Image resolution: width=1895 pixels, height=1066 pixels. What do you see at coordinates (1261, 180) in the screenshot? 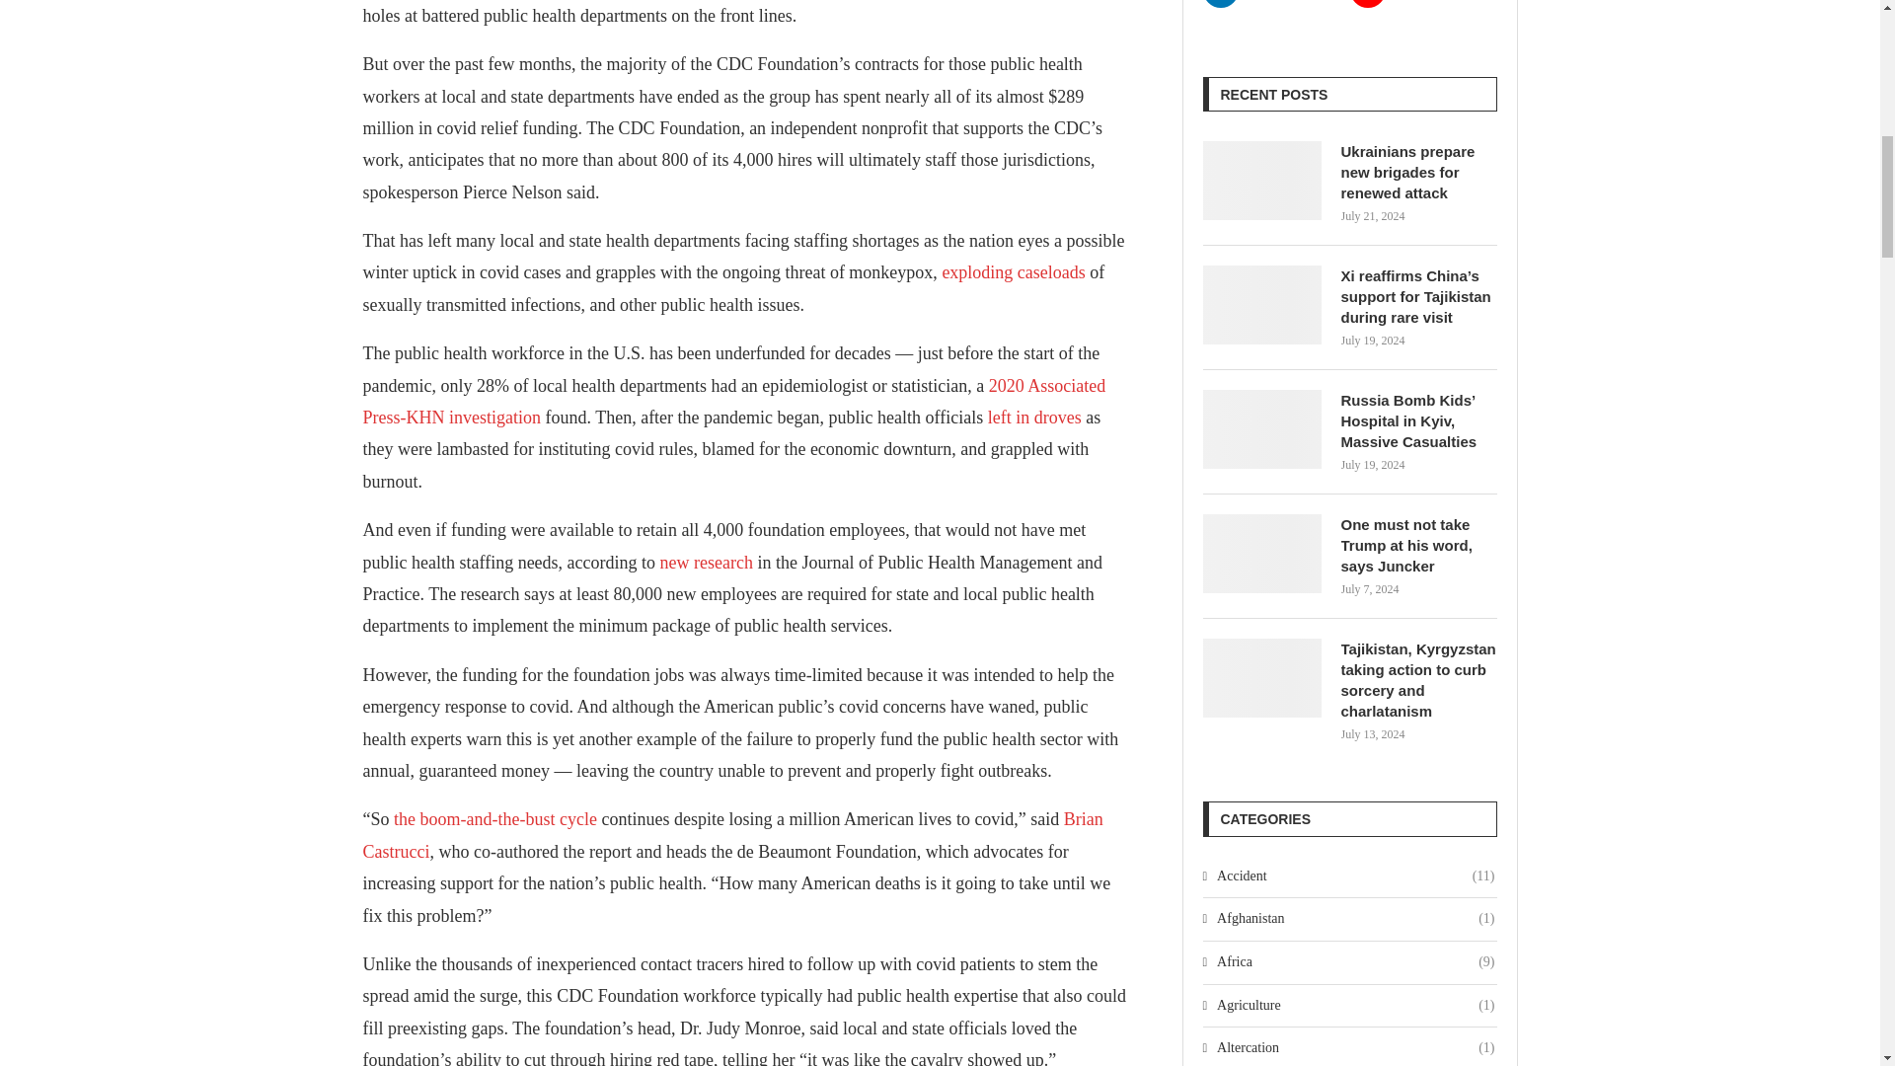
I see `Ukrainians prepare new brigades for renewed attack` at bounding box center [1261, 180].